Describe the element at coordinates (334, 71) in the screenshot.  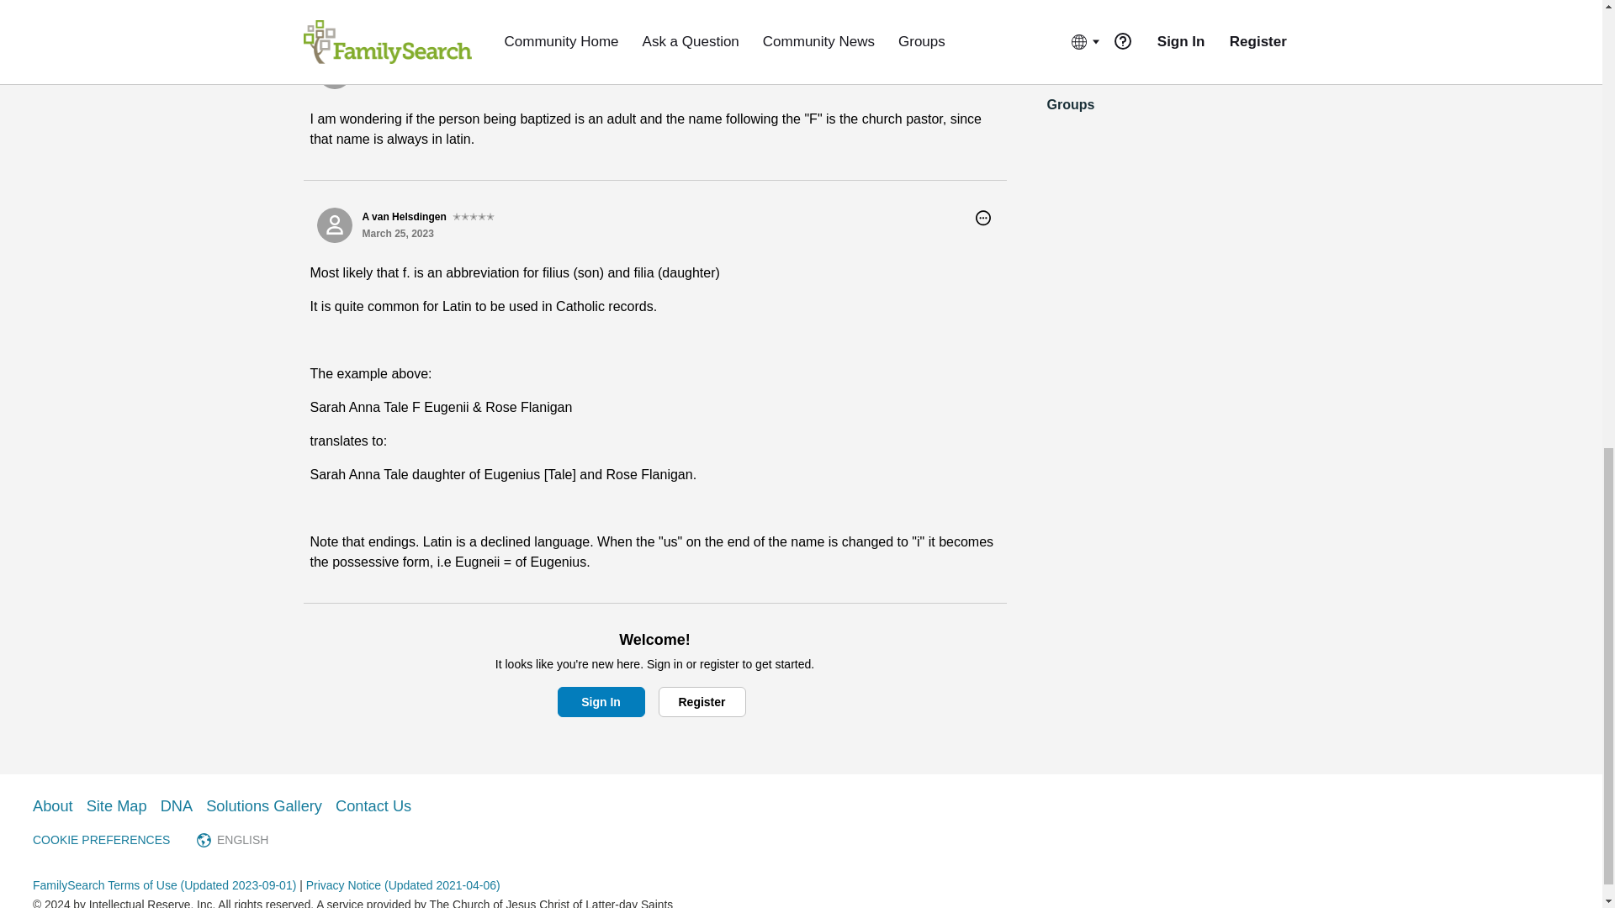
I see `MargaretPark` at that location.